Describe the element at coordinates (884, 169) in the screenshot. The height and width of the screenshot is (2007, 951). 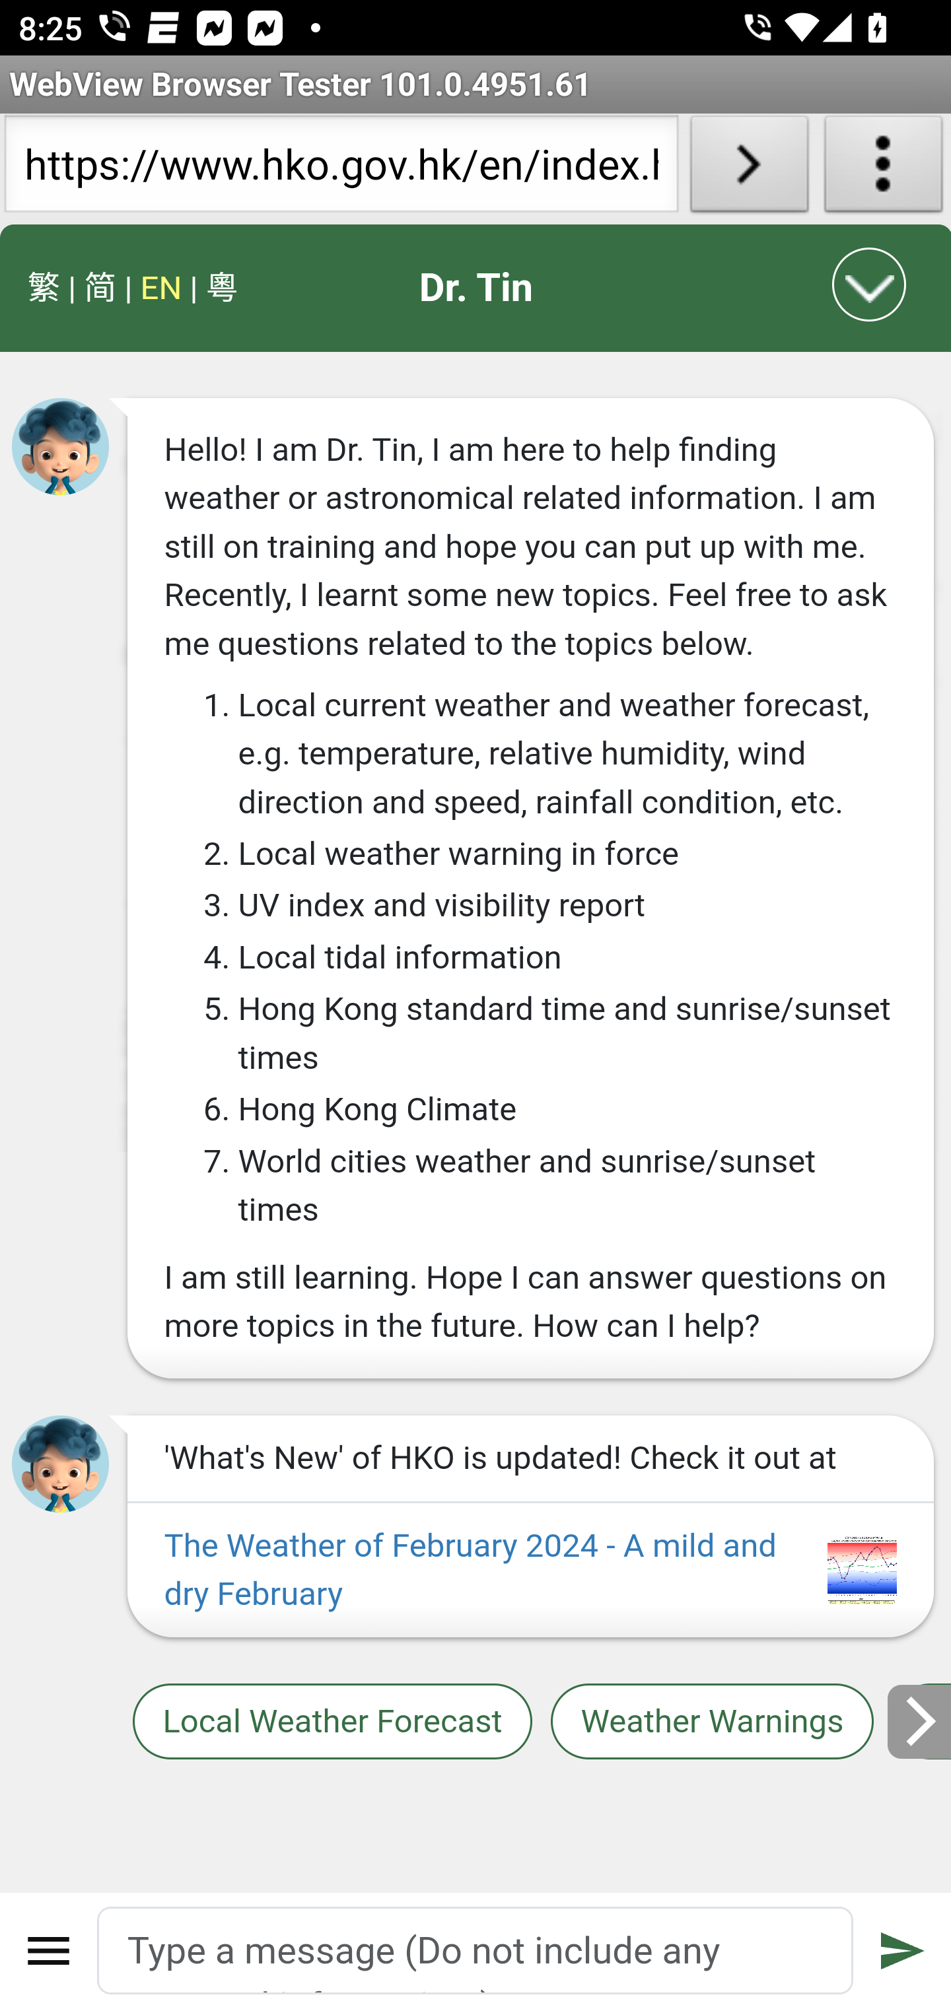
I see `About WebView` at that location.